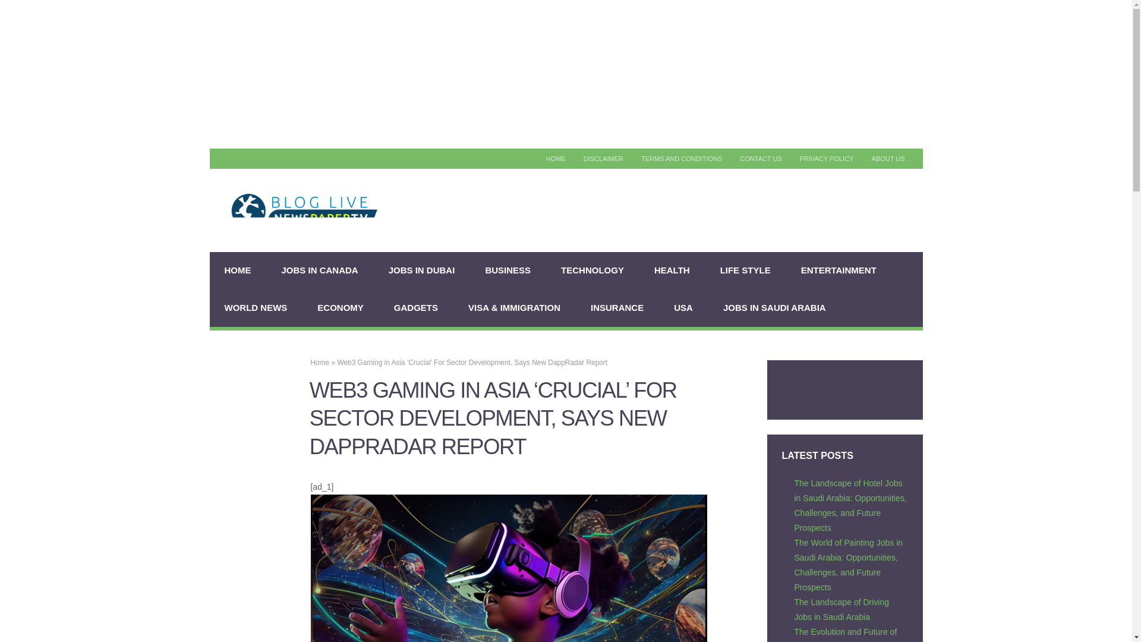  I want to click on HOME, so click(556, 158).